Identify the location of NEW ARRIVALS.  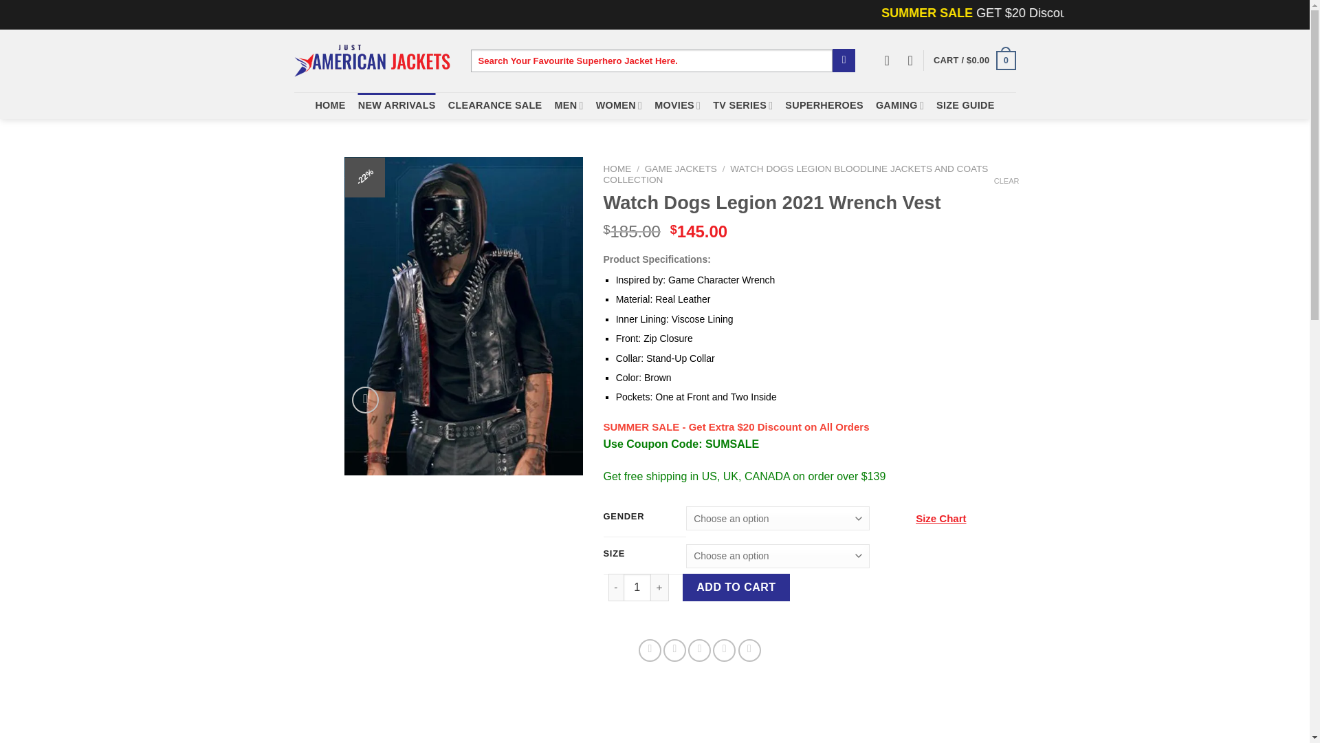
(396, 105).